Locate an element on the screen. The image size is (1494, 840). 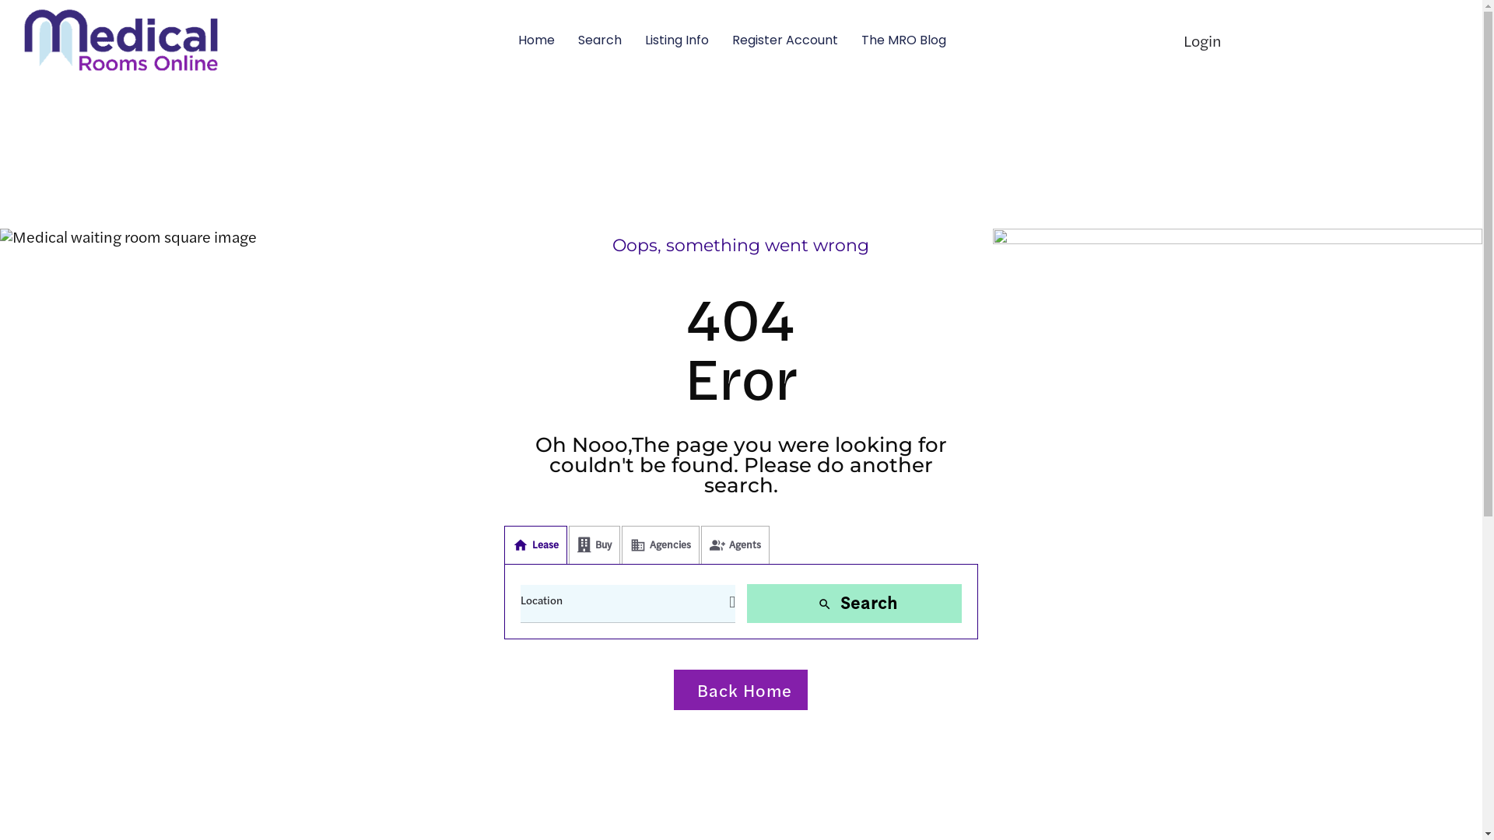
Lease is located at coordinates (535, 545).